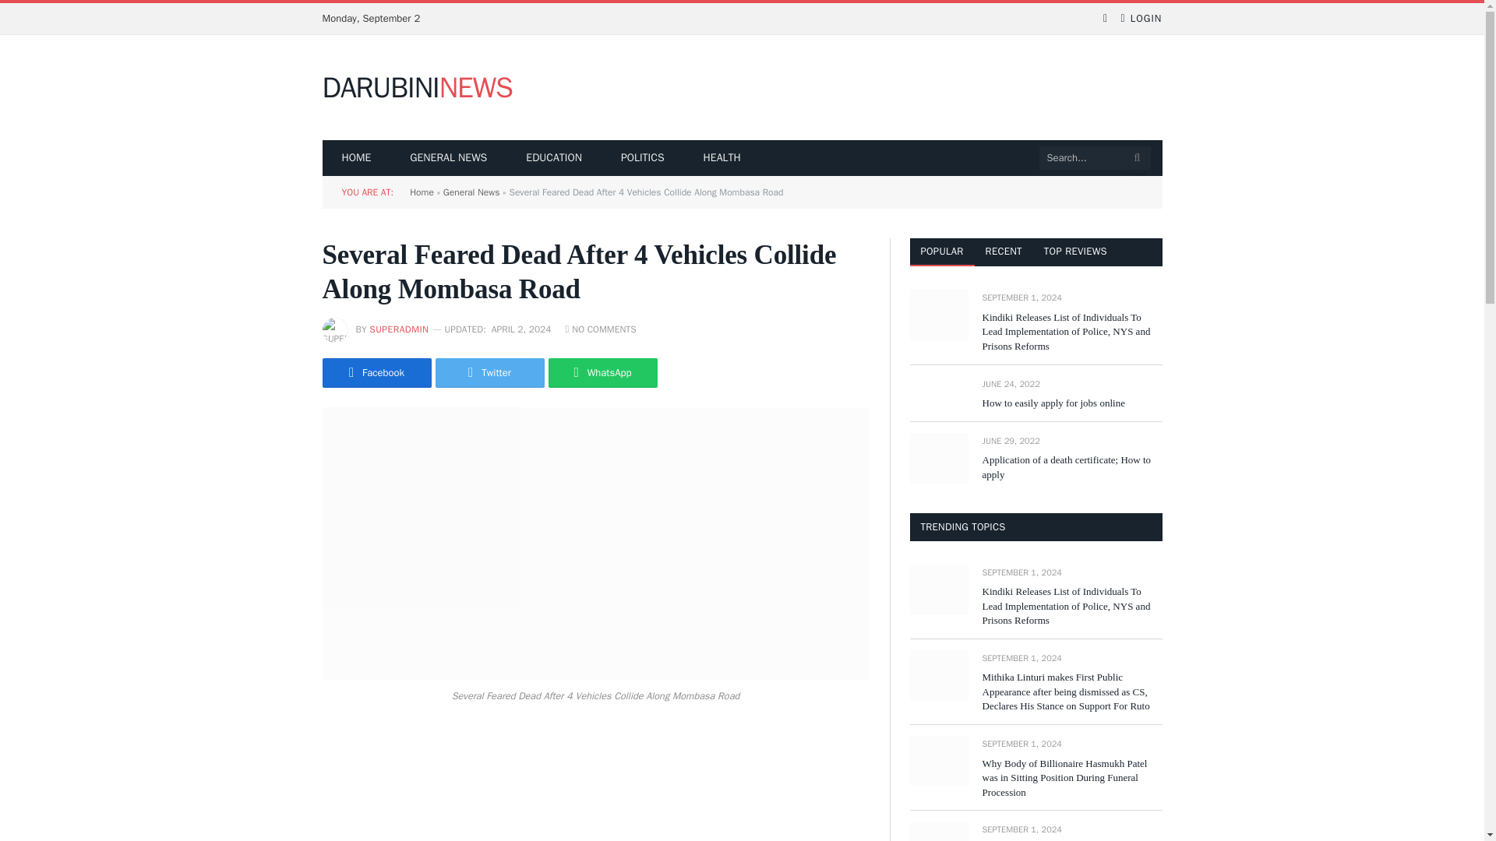  I want to click on Facebook, so click(377, 372).